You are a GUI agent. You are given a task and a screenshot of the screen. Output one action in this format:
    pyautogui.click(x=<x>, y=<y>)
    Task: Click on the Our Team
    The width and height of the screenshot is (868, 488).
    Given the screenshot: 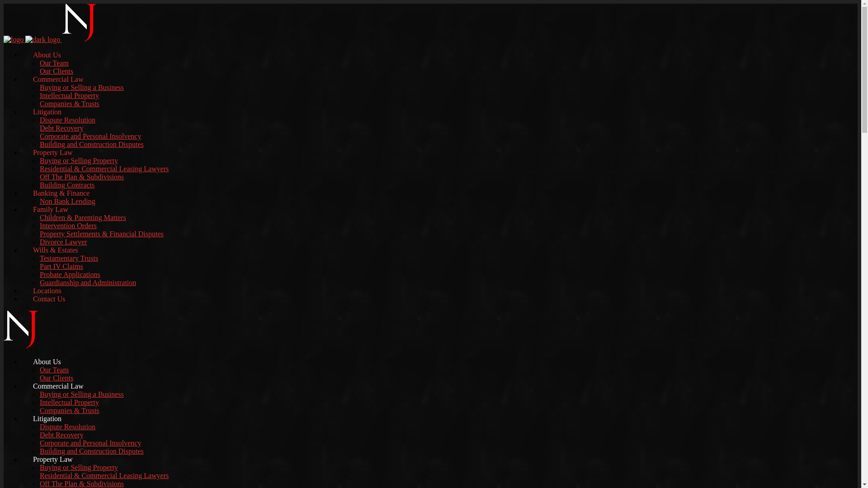 What is the action you would take?
    pyautogui.click(x=54, y=63)
    